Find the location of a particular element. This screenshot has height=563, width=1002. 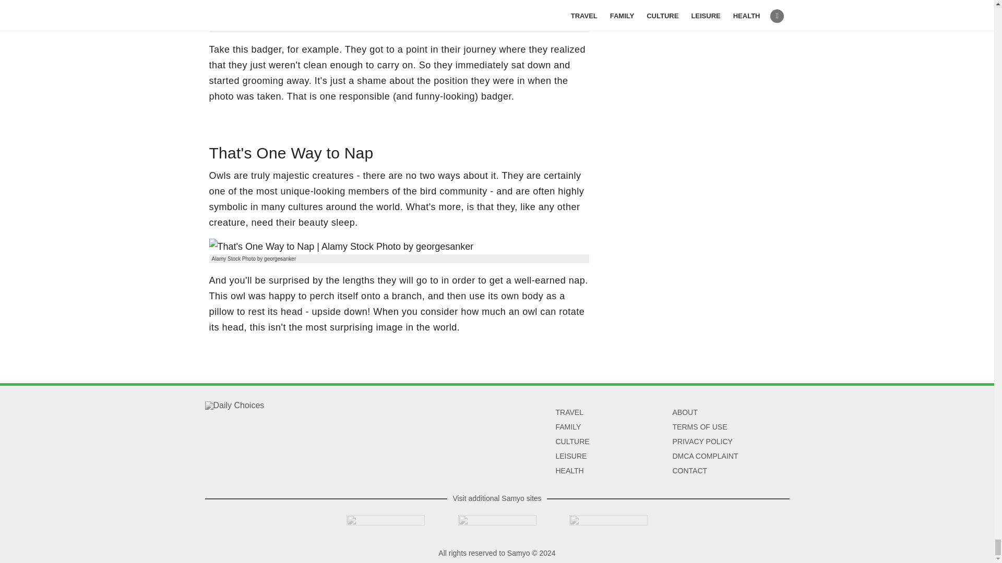

PRIVACY POLICY is located at coordinates (702, 442).